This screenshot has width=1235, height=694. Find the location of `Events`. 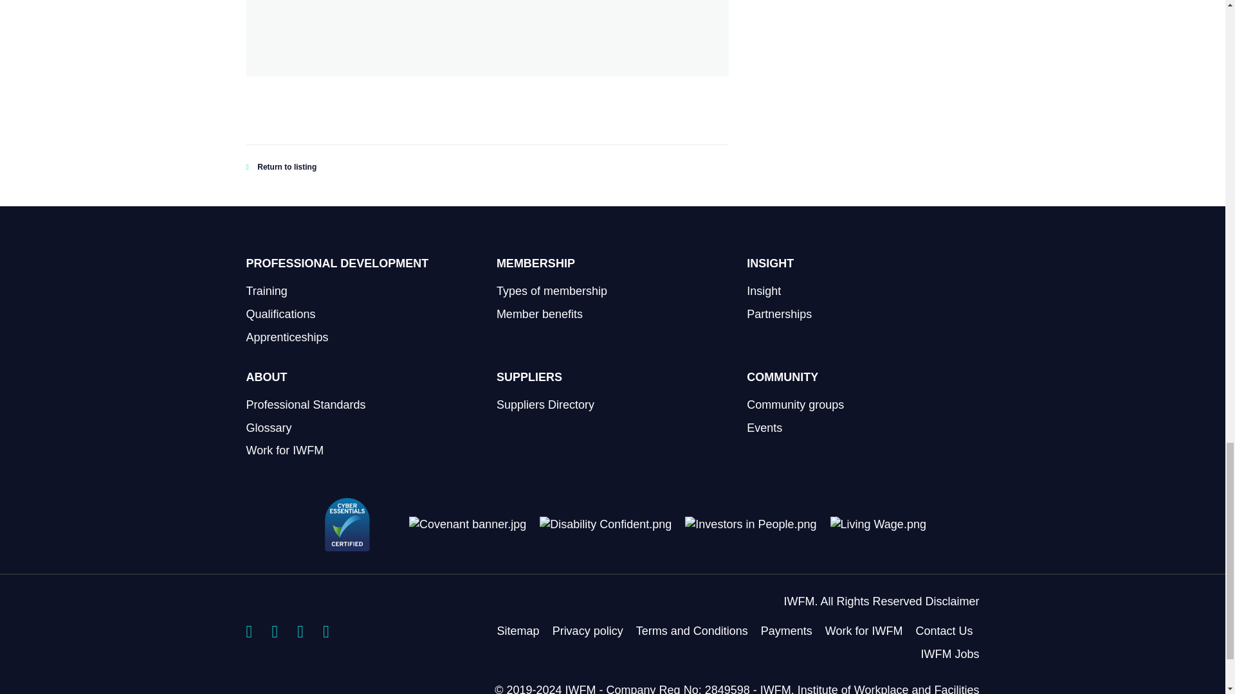

Events is located at coordinates (764, 428).